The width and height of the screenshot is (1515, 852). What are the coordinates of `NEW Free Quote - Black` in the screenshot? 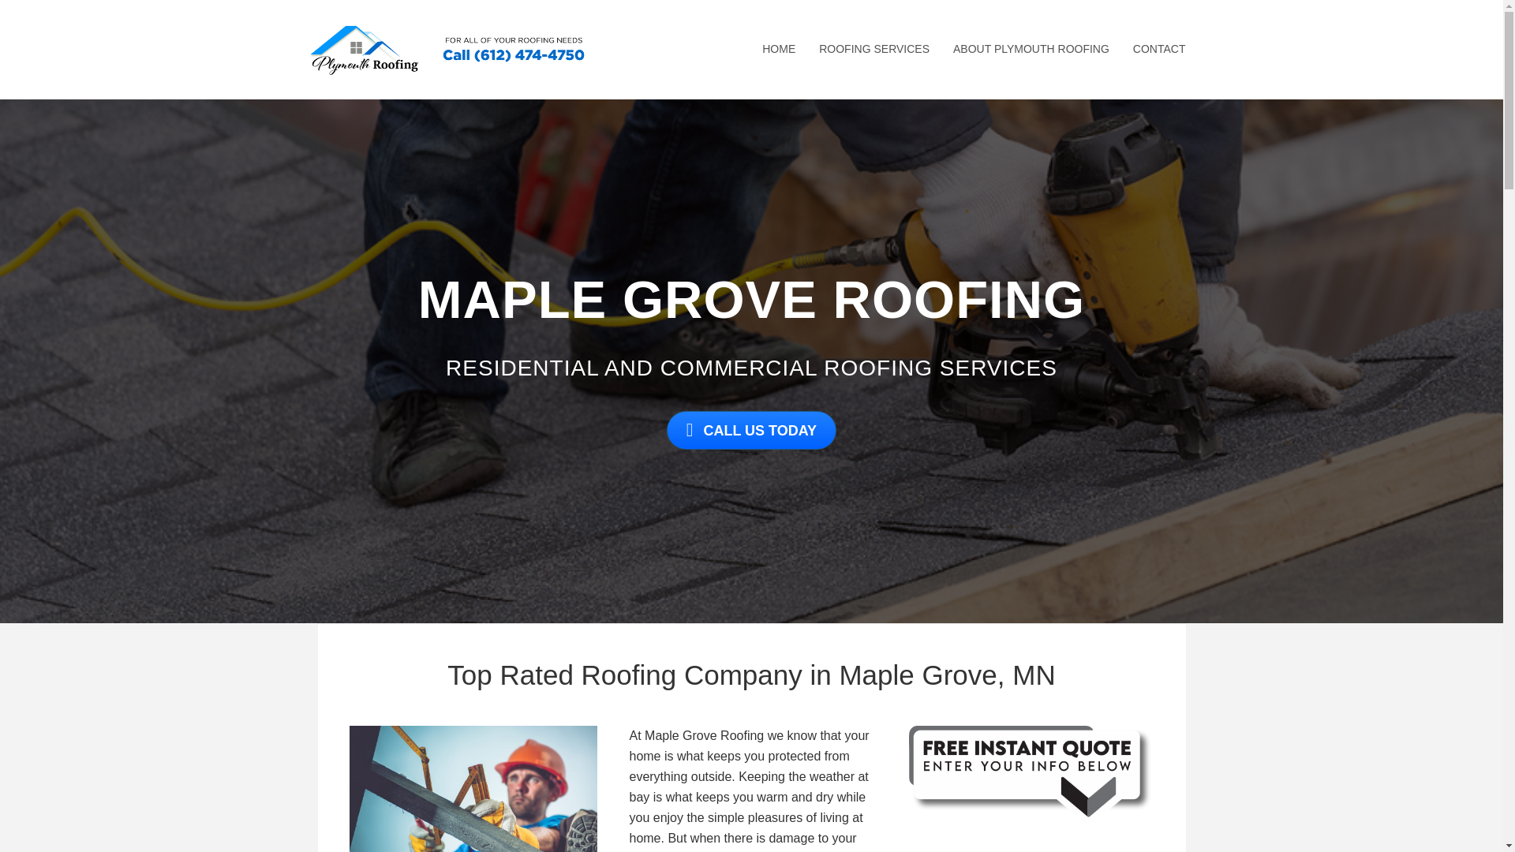 It's located at (1031, 775).